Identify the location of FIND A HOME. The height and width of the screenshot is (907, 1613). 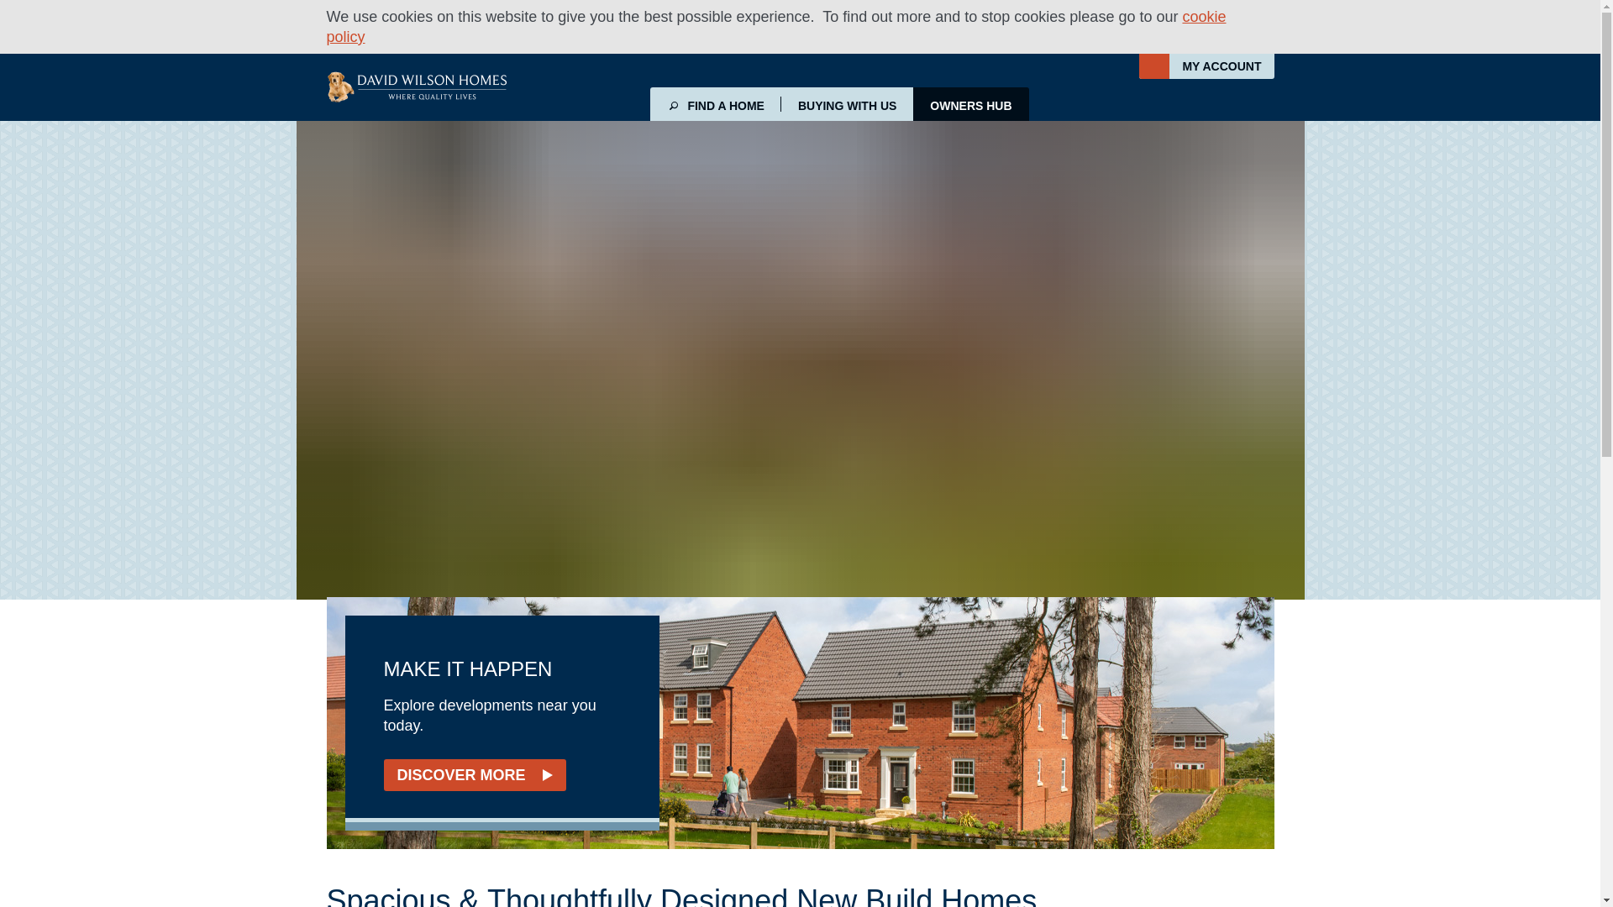
(715, 103).